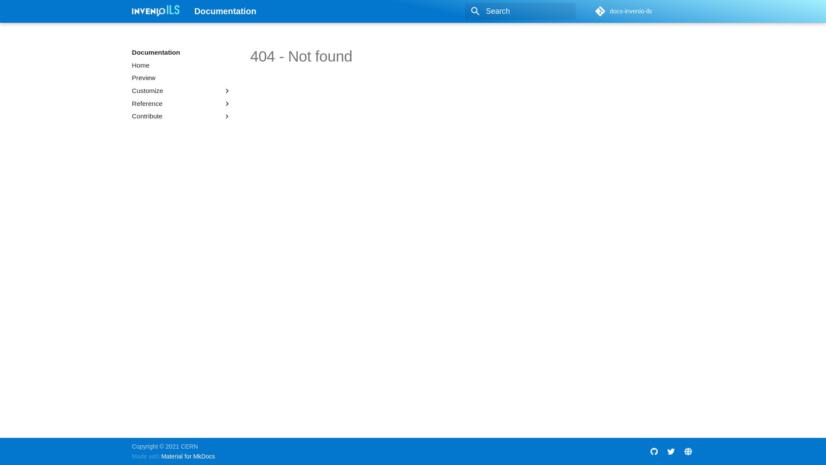 This screenshot has width=826, height=465. Describe the element at coordinates (671, 451) in the screenshot. I see `twitter.com` at that location.